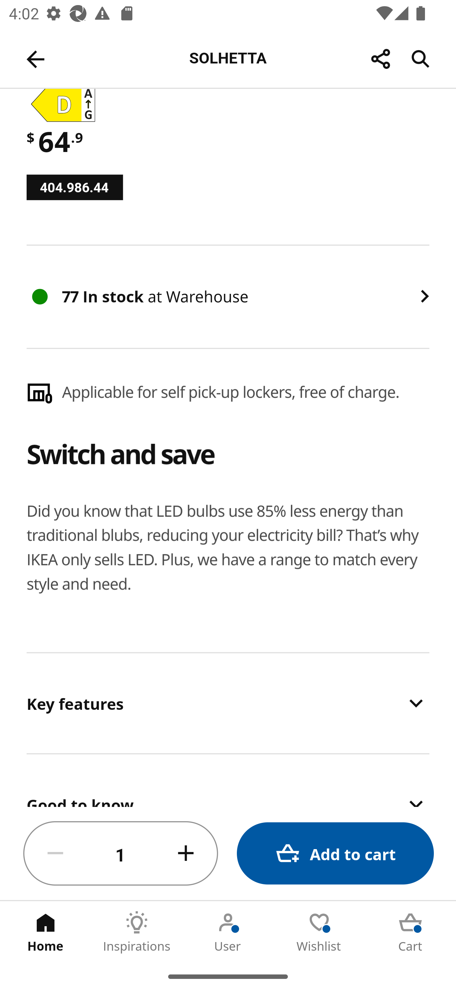 The image size is (456, 990). What do you see at coordinates (410, 932) in the screenshot?
I see `Cart
Tab 5 of 5` at bounding box center [410, 932].